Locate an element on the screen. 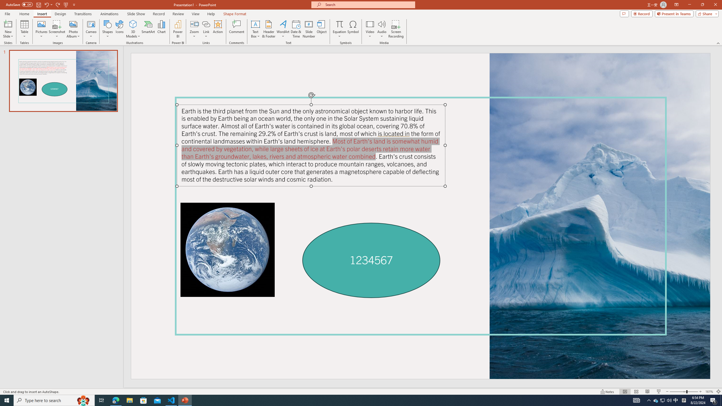  New Photo Album... is located at coordinates (73, 24).